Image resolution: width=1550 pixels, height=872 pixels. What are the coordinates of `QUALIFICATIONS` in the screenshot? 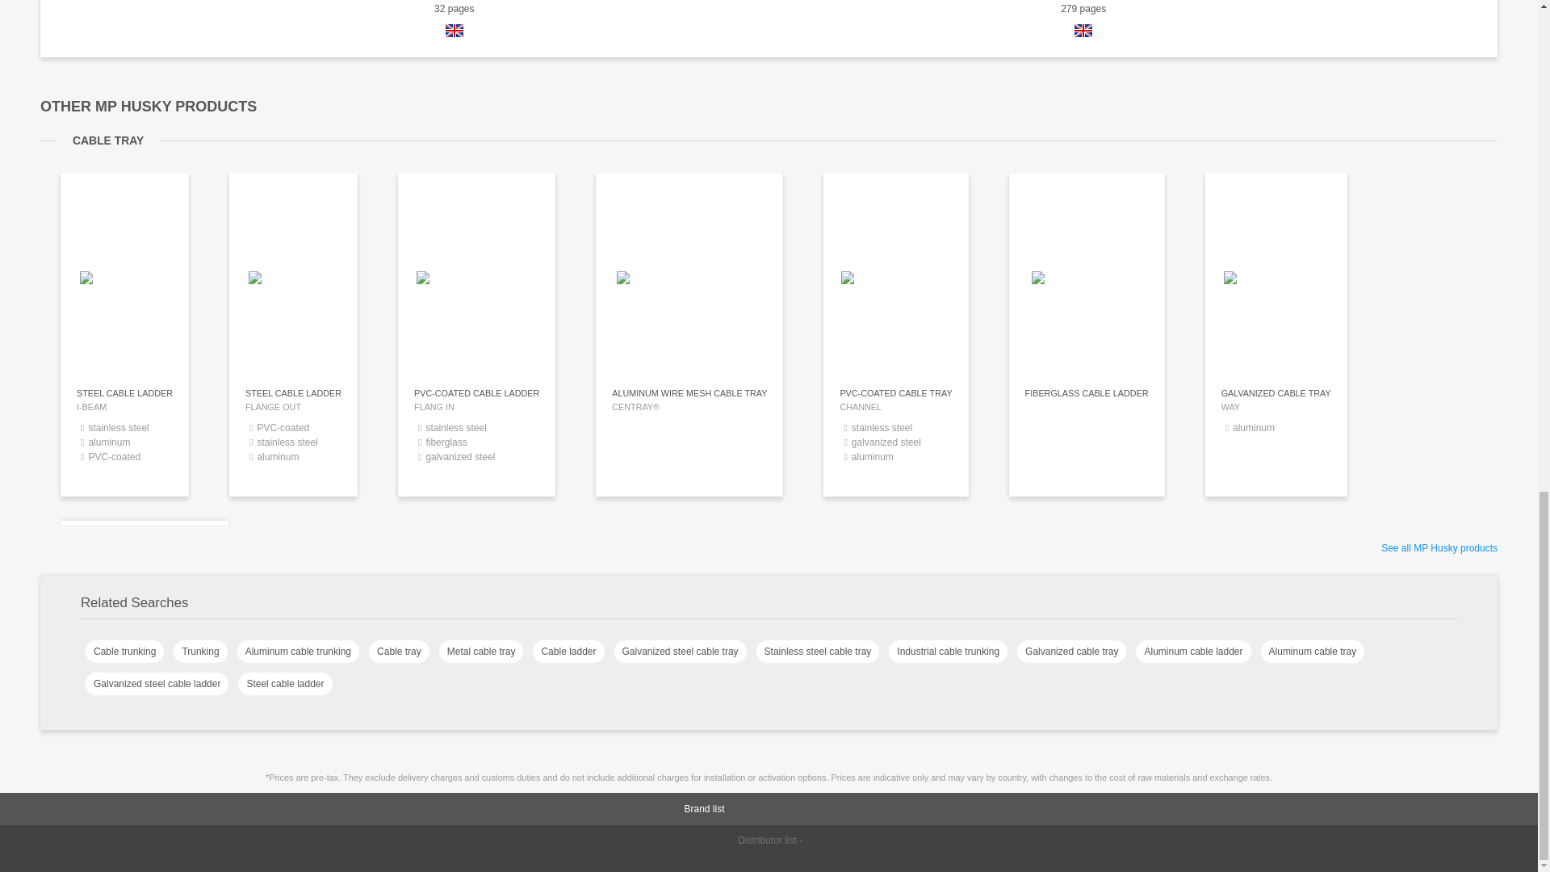 It's located at (1276, 438).